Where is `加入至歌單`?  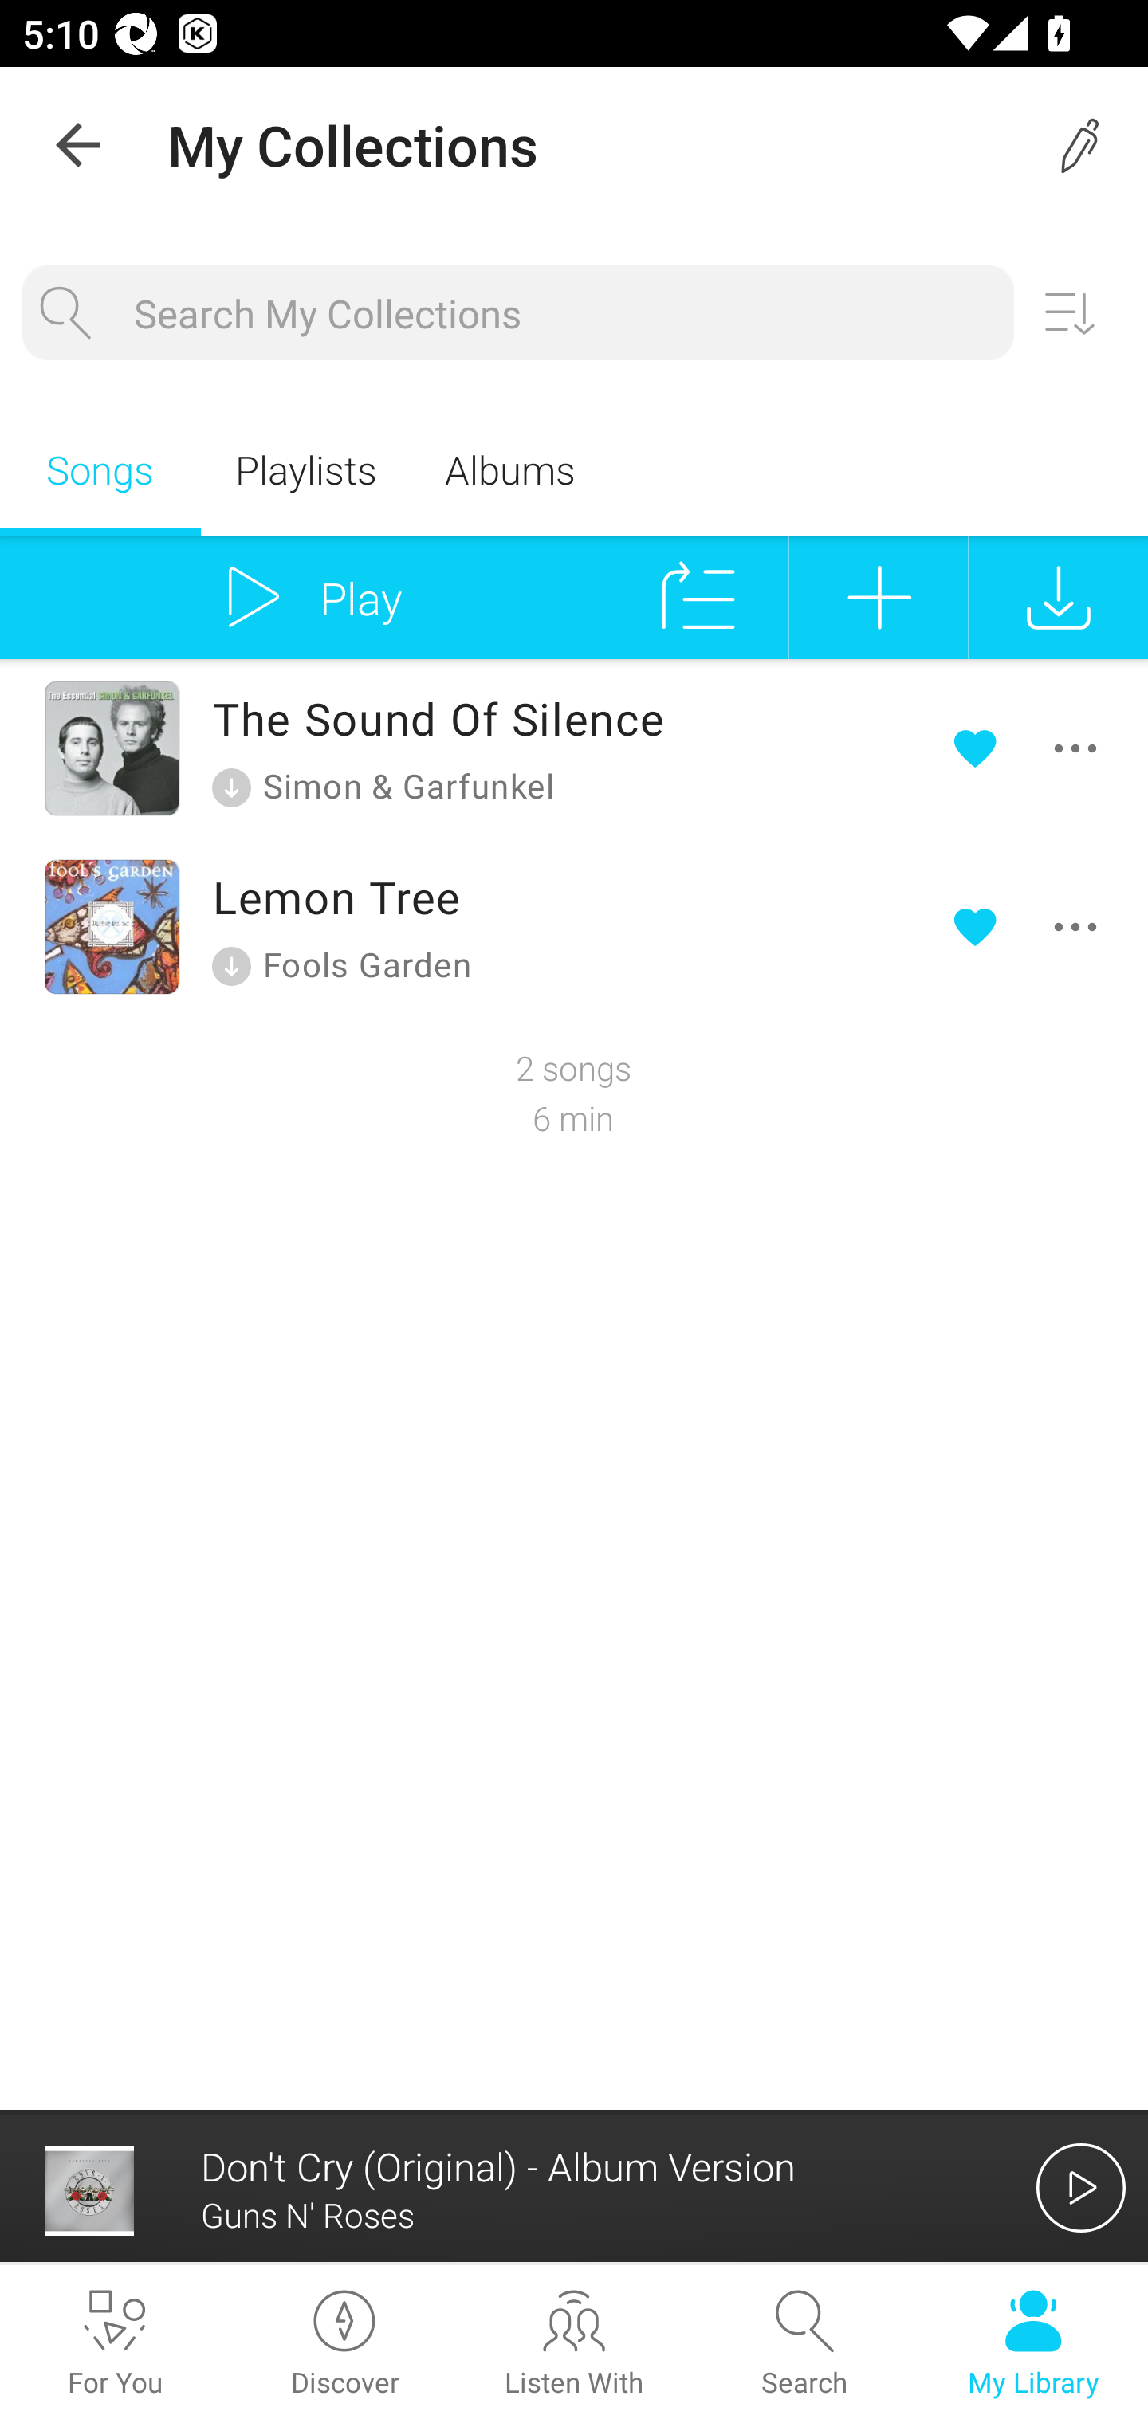 加入至歌單 is located at coordinates (879, 596).